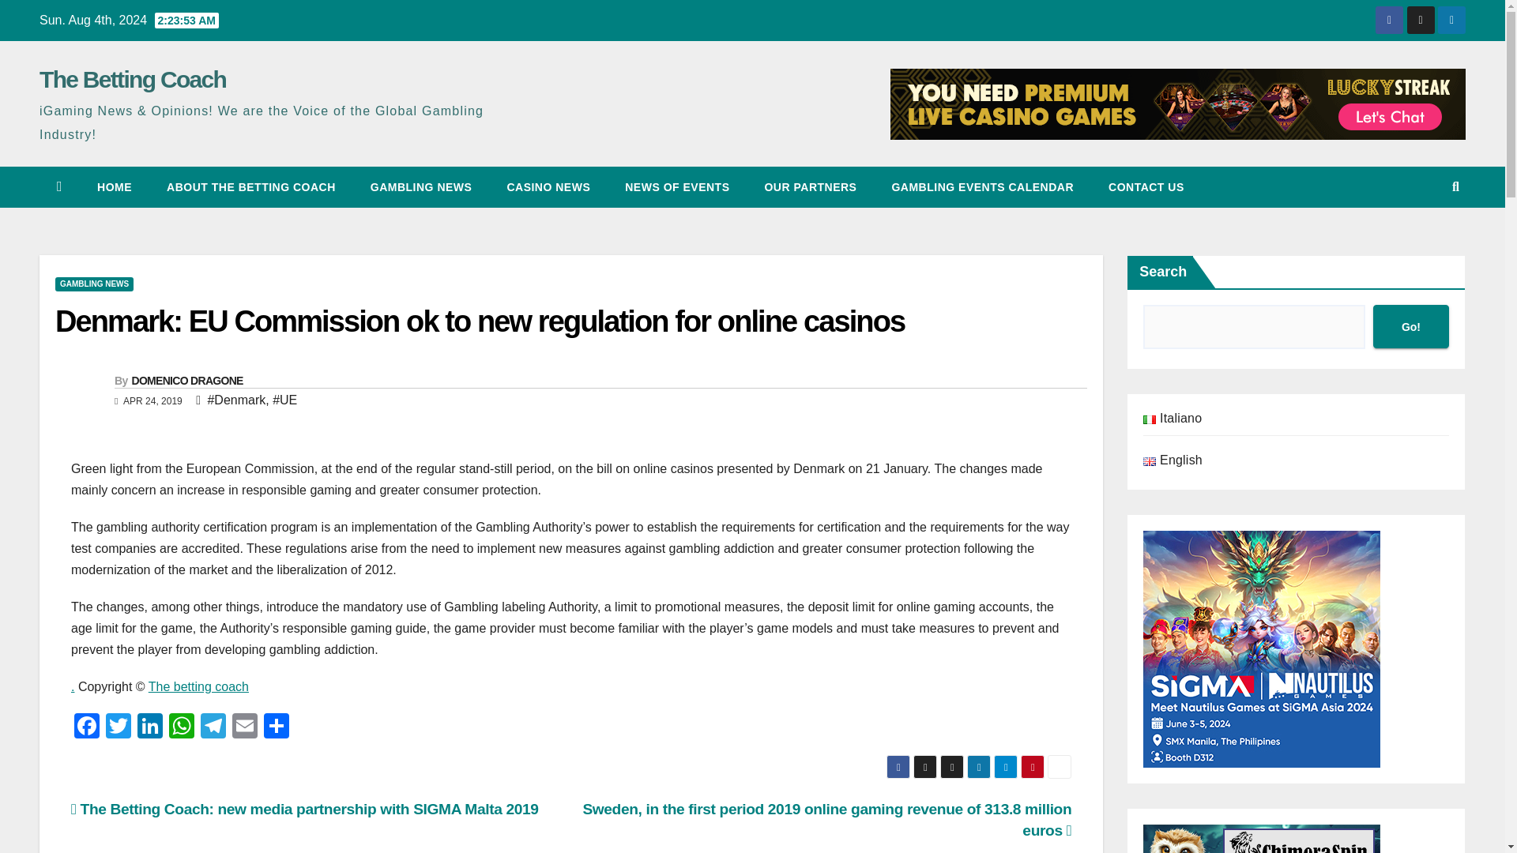 The height and width of the screenshot is (853, 1517). I want to click on CASINO NEWS, so click(548, 186).